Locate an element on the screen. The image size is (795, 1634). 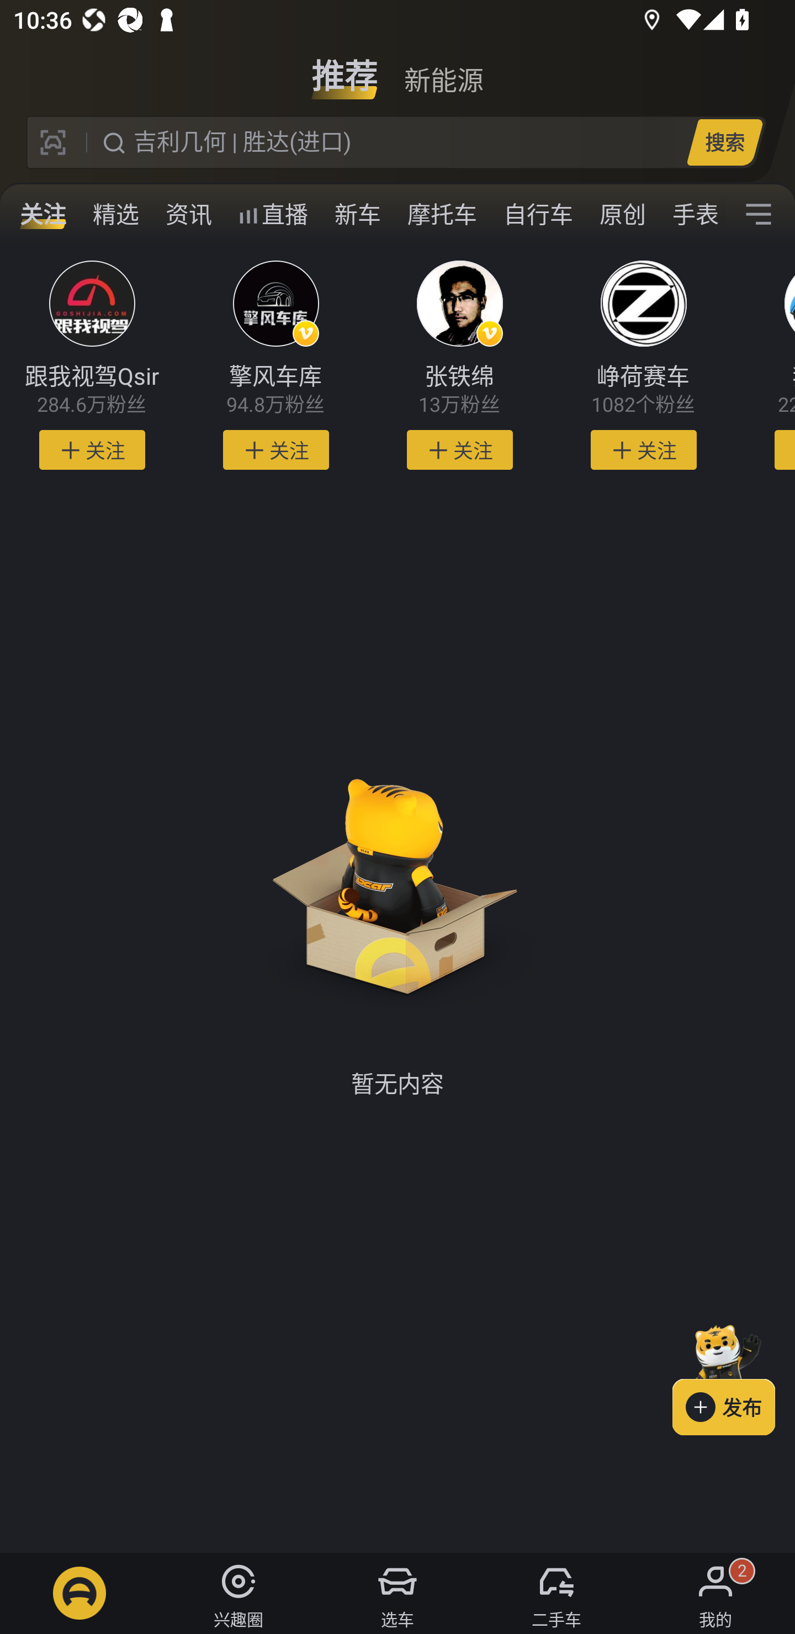
关注 is located at coordinates (43, 214).